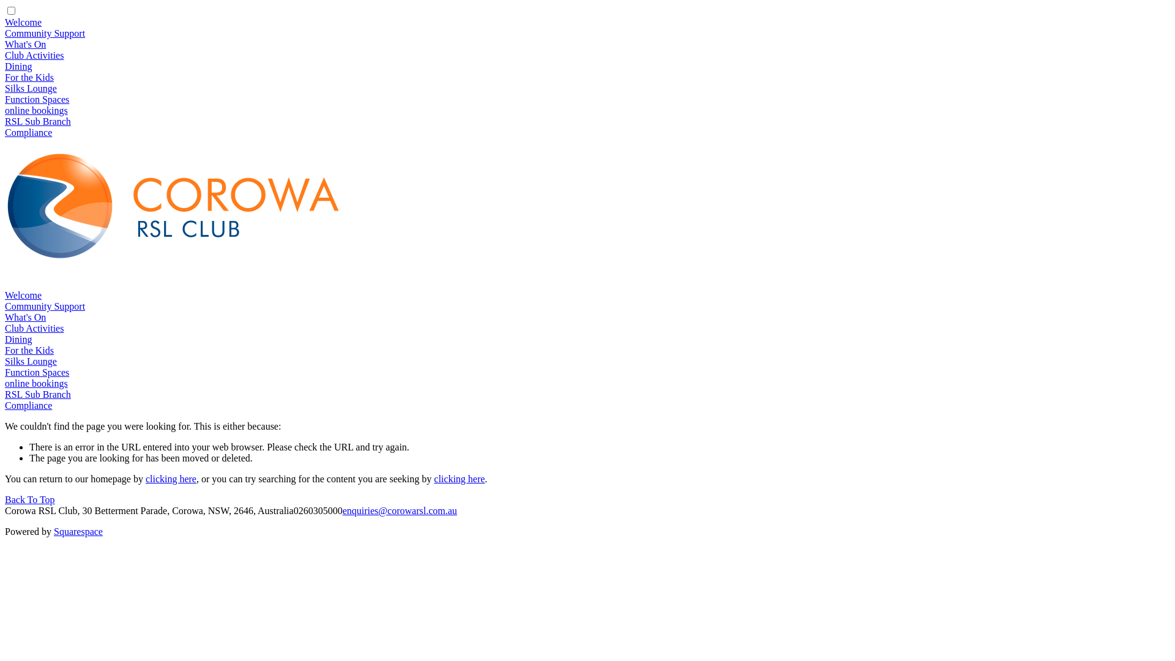 The image size is (1175, 661). What do you see at coordinates (34, 328) in the screenshot?
I see `Club Activities` at bounding box center [34, 328].